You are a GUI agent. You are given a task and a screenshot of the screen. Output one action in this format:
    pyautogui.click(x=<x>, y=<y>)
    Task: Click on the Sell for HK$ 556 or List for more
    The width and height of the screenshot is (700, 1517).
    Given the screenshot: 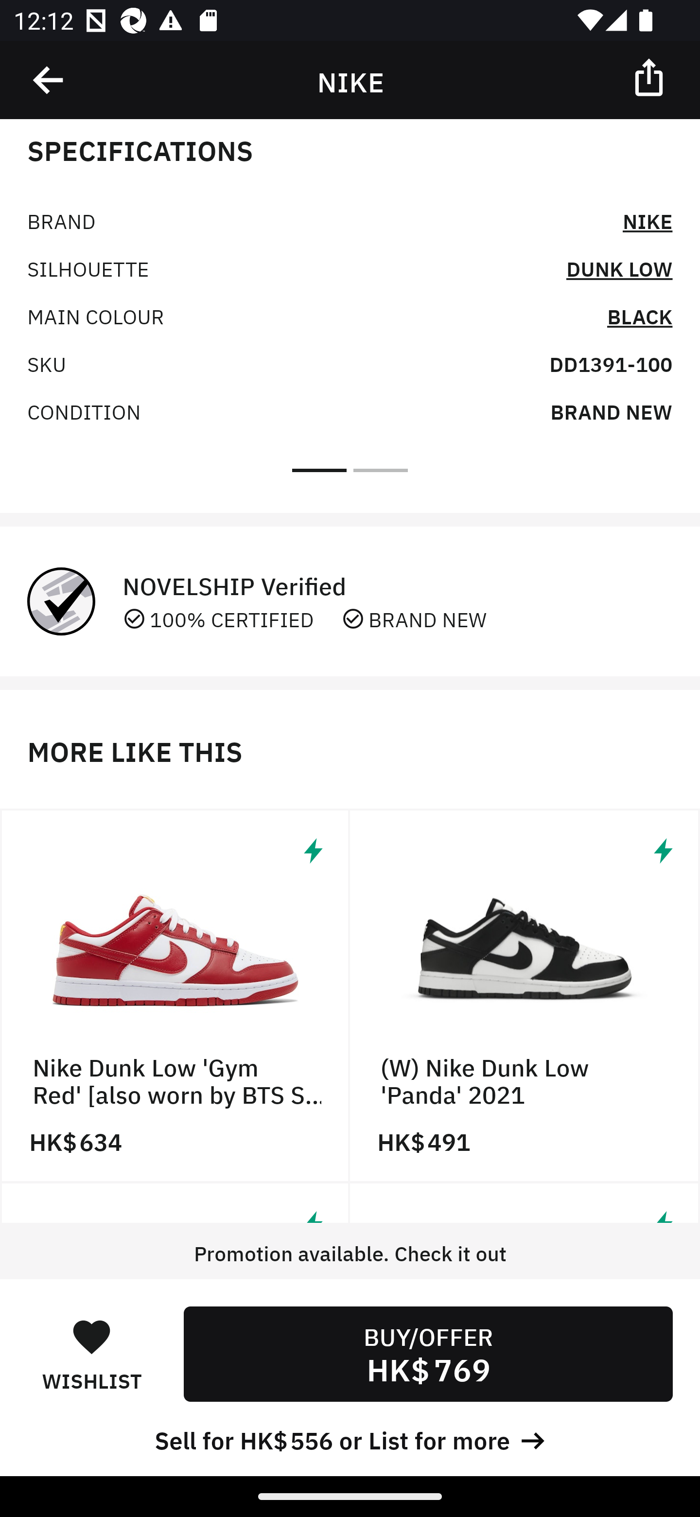 What is the action you would take?
    pyautogui.click(x=350, y=1438)
    